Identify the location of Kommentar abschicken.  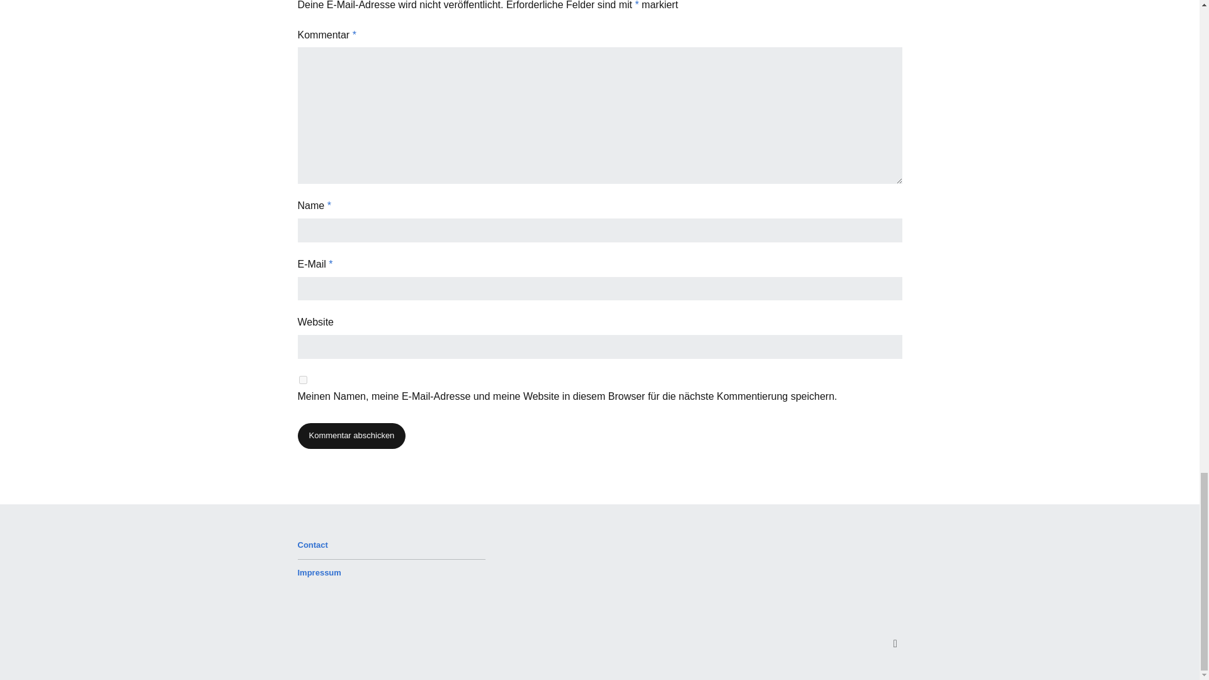
(351, 436).